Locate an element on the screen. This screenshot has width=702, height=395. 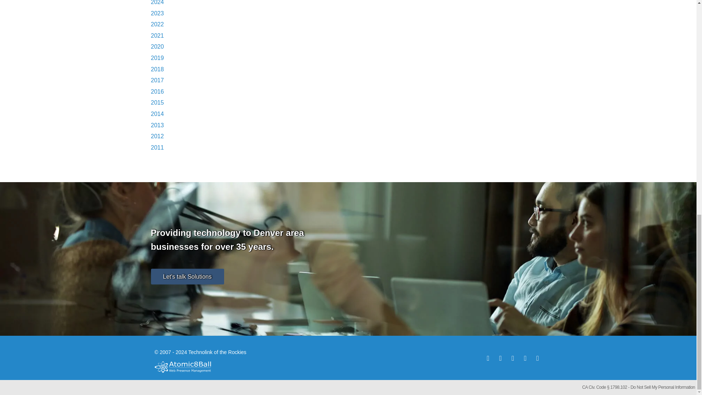
2019 is located at coordinates (157, 58).